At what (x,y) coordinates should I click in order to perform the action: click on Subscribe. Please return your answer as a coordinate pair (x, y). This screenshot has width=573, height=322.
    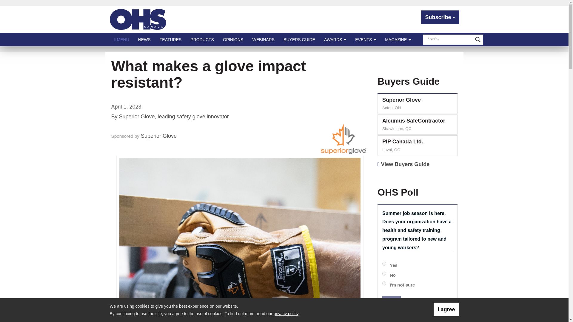
    Looking at the image, I should click on (440, 17).